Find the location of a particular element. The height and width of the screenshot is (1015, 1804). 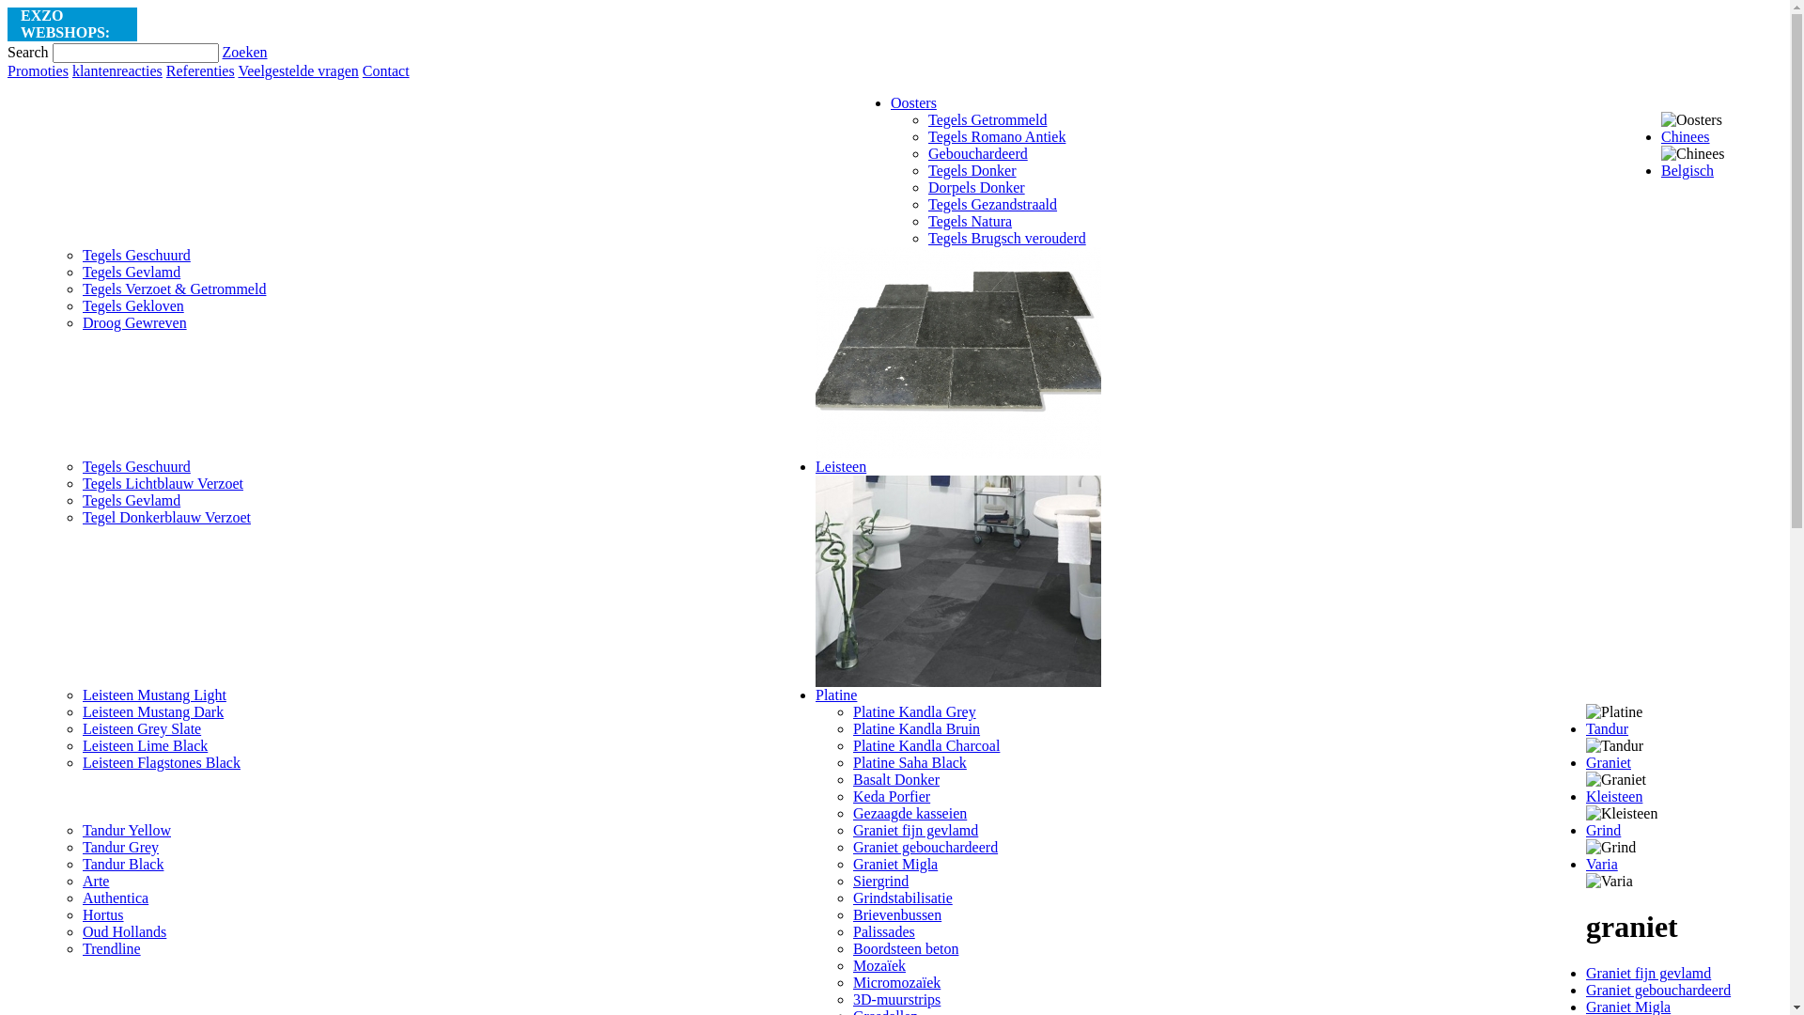

Platine Kandla Charcoal is located at coordinates (926, 746).